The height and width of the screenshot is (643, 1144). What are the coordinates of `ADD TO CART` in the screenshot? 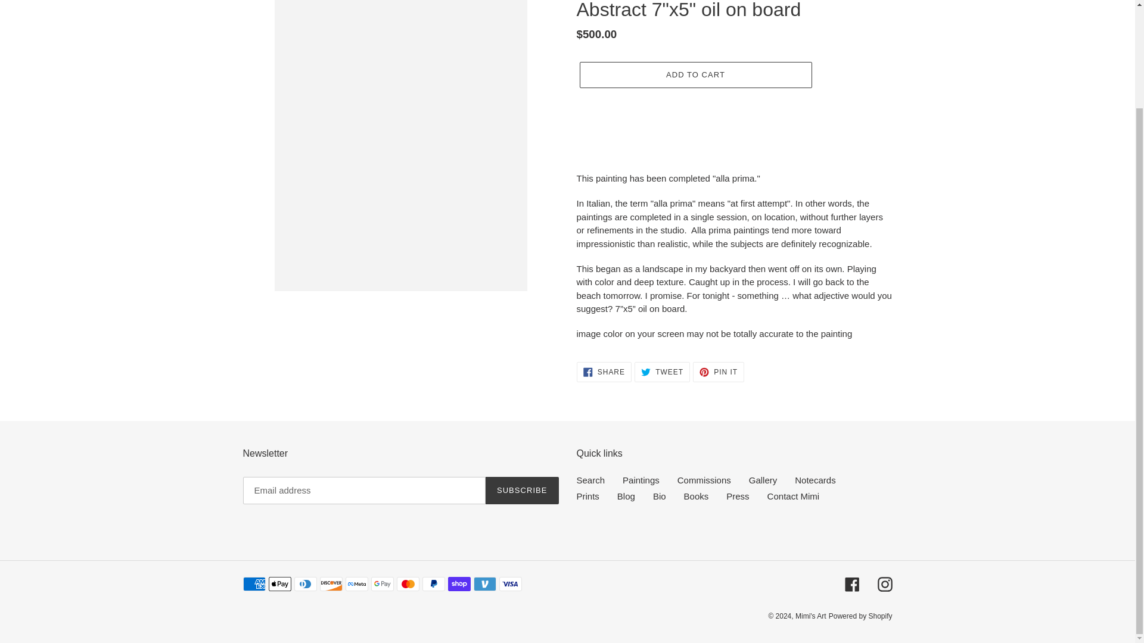 It's located at (695, 74).